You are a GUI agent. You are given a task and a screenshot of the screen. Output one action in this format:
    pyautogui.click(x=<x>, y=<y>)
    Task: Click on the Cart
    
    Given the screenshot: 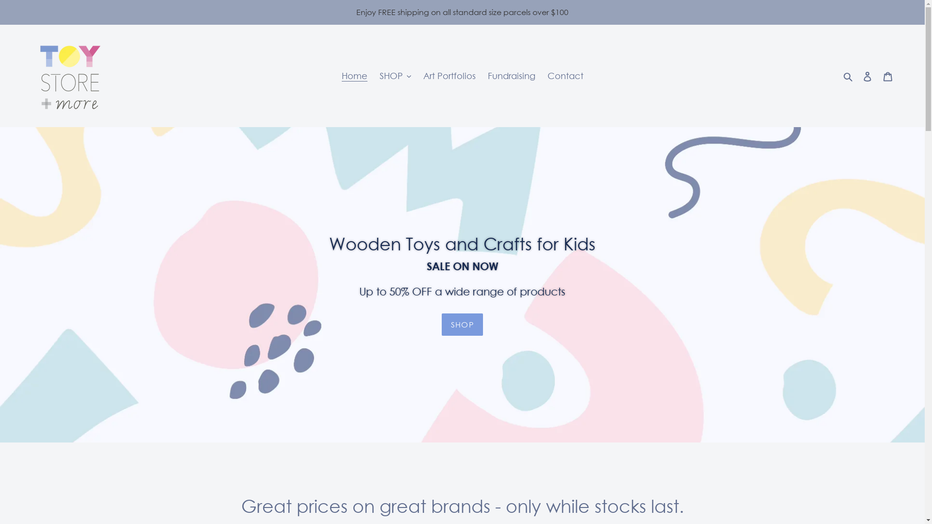 What is the action you would take?
    pyautogui.click(x=888, y=76)
    